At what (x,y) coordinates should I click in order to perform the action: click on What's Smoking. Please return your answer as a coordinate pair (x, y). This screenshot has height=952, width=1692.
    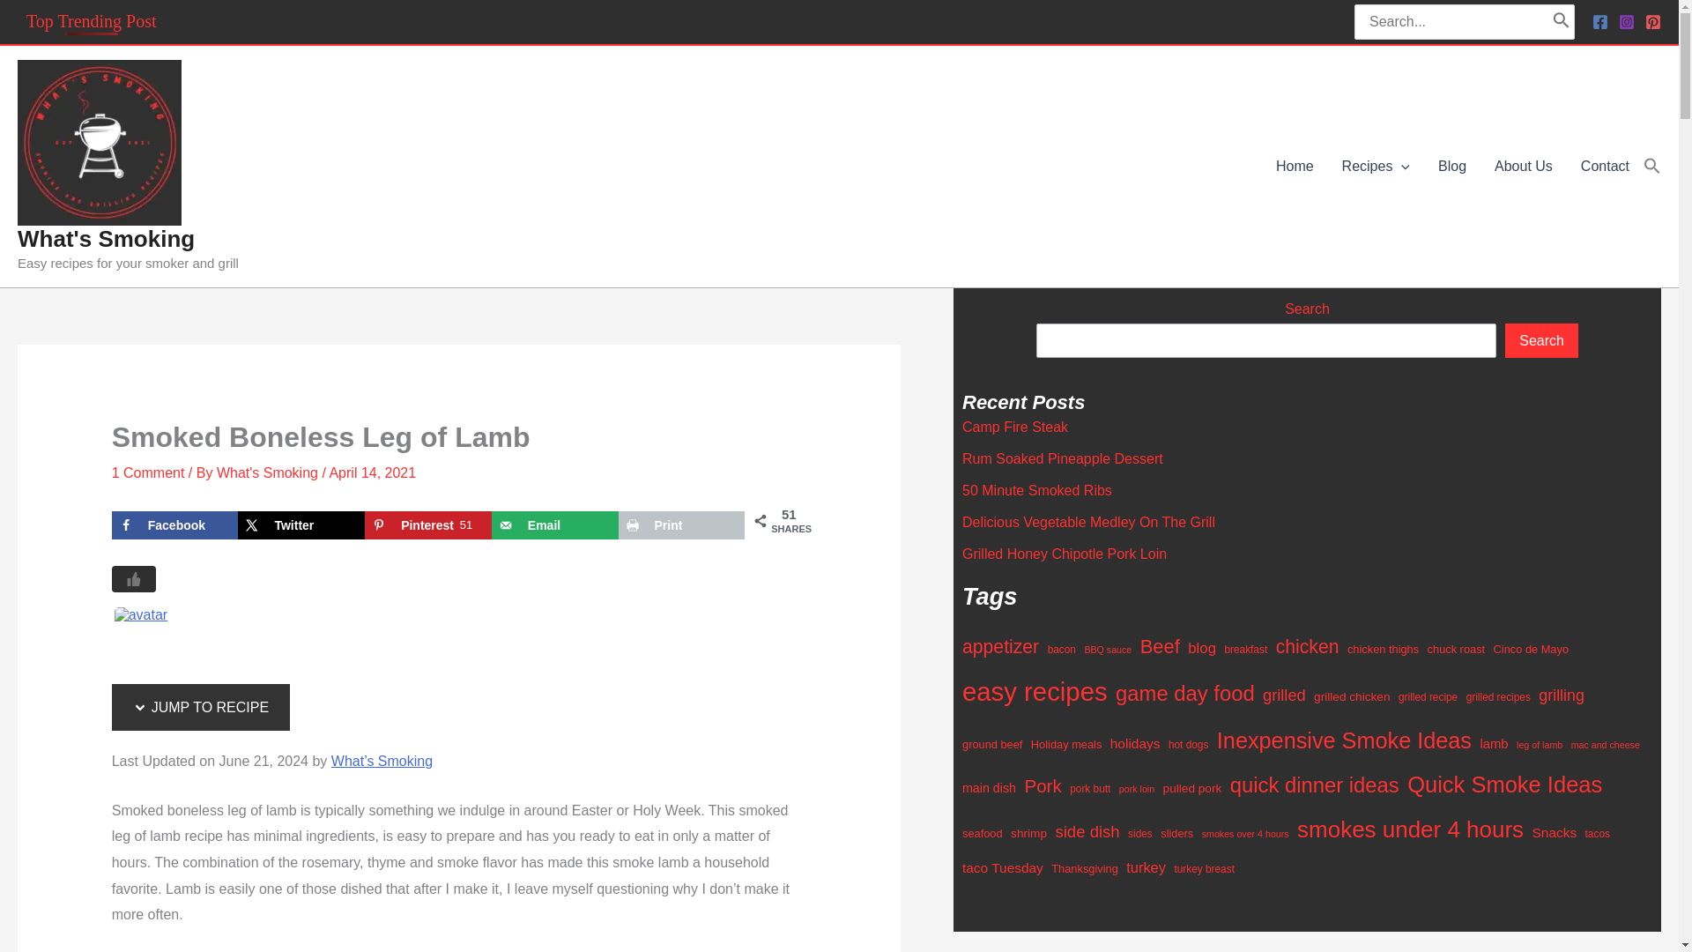
    Looking at the image, I should click on (143, 635).